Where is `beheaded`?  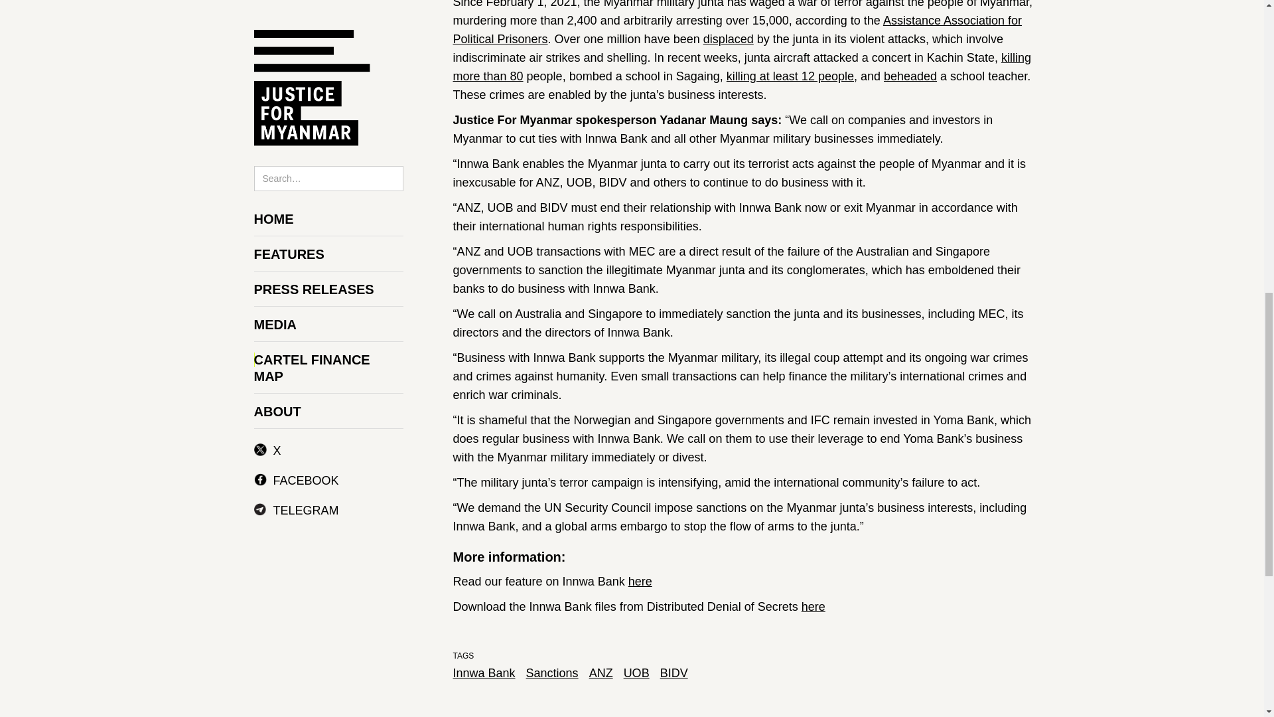
beheaded is located at coordinates (910, 76).